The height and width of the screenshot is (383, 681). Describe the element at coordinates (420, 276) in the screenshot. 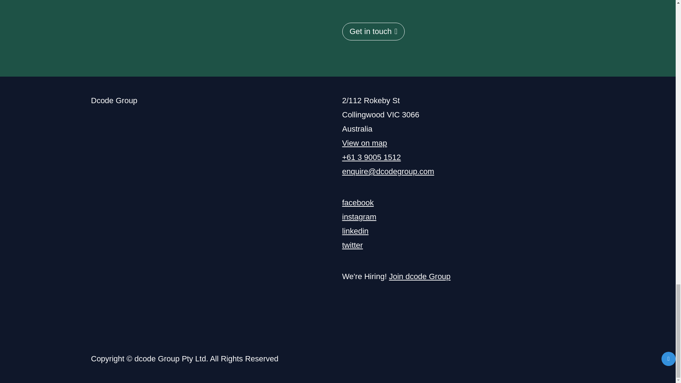

I see `Join dcode Group` at that location.